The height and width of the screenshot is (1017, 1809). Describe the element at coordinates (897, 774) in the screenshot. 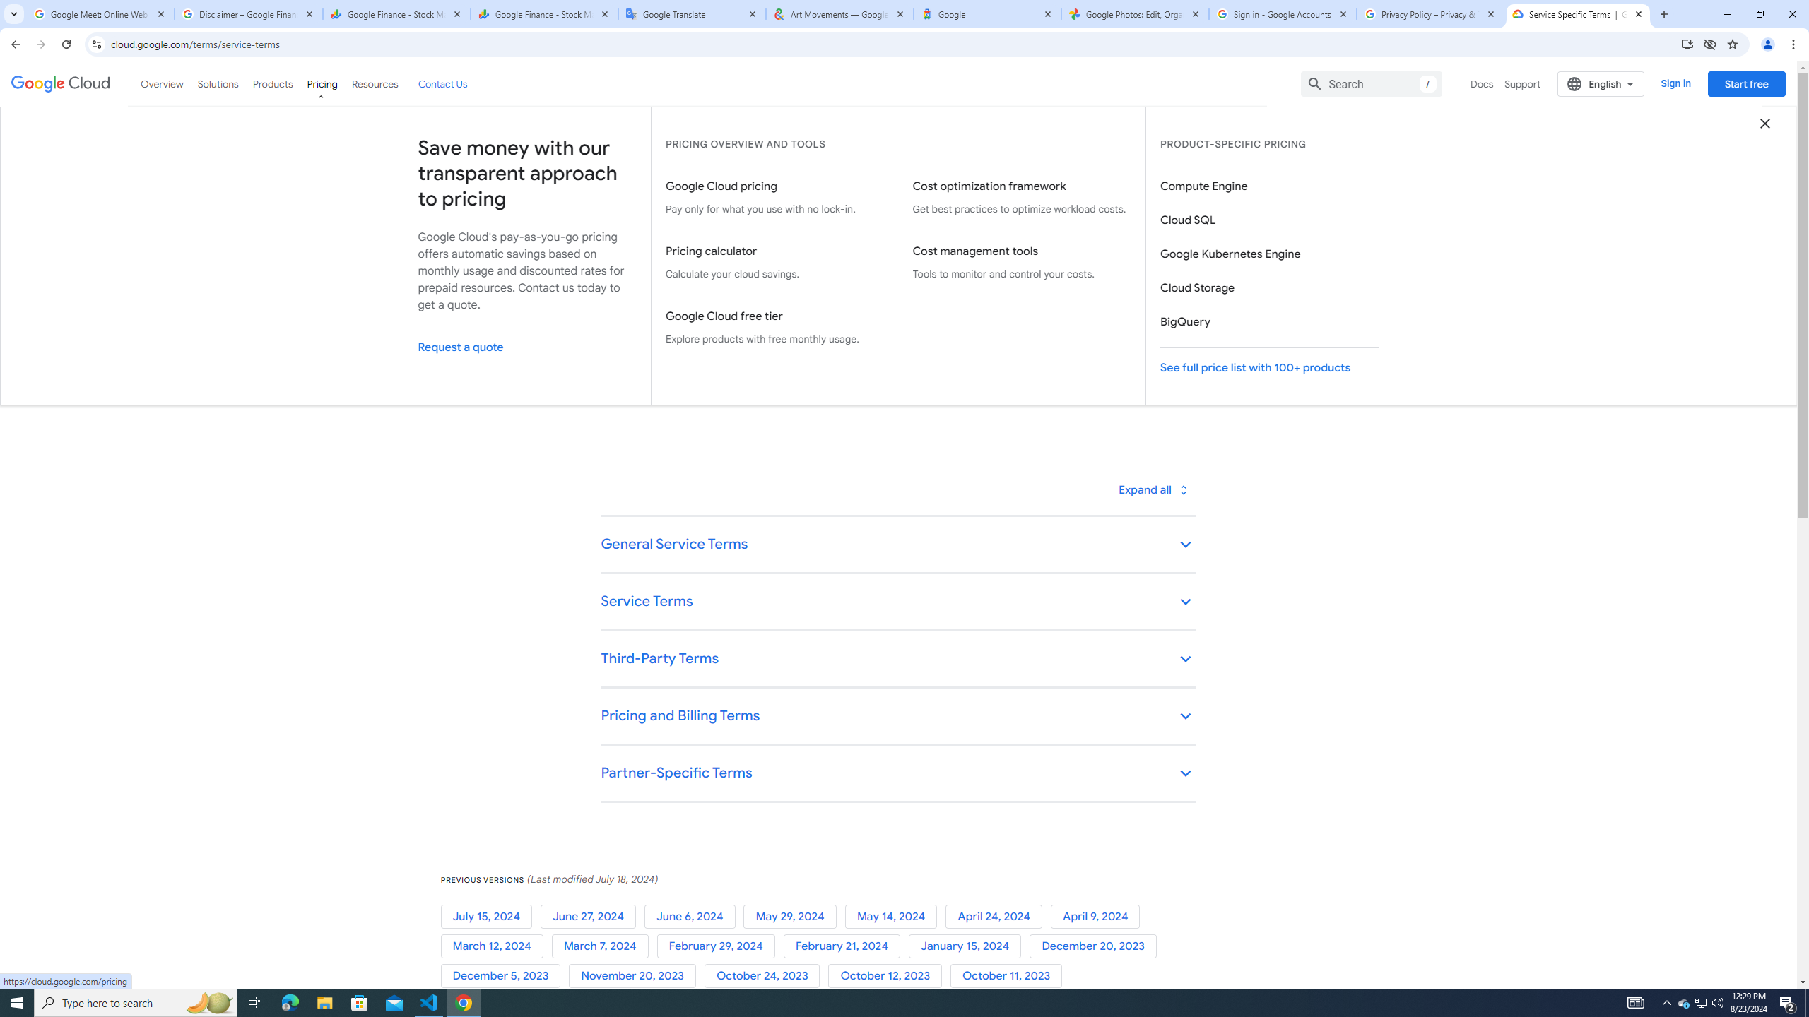

I see `Partner-Specific Terms keyboard_arrow_down` at that location.